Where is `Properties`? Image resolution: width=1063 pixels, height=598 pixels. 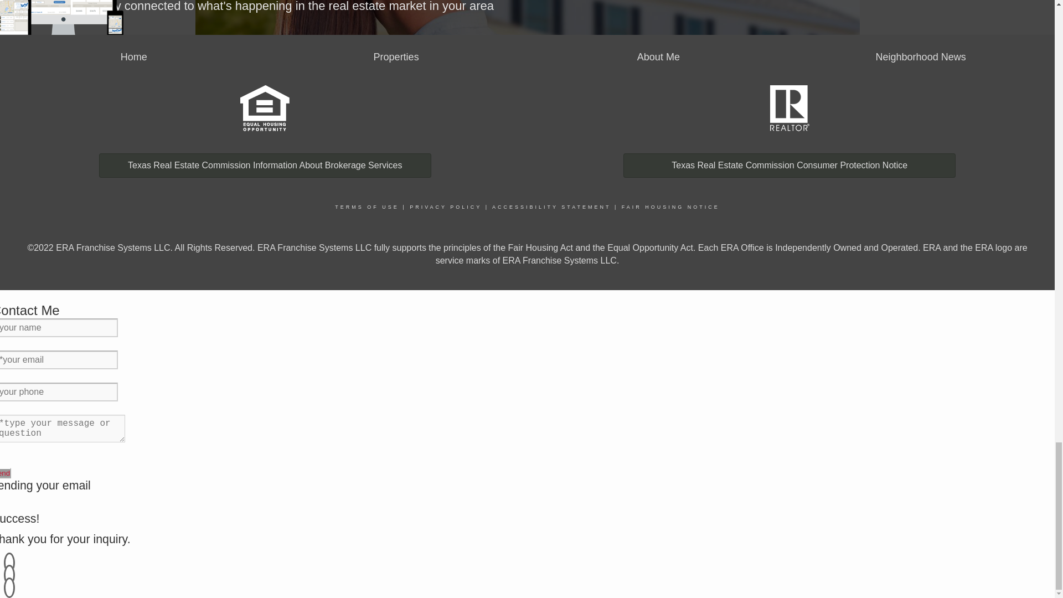 Properties is located at coordinates (396, 56).